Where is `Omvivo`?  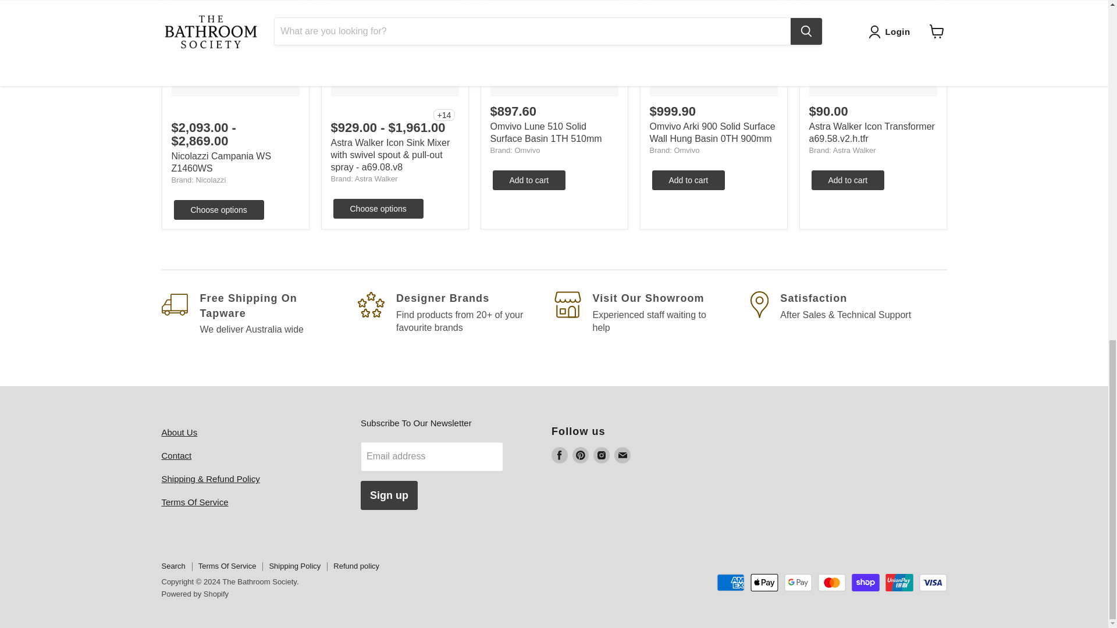 Omvivo is located at coordinates (527, 150).